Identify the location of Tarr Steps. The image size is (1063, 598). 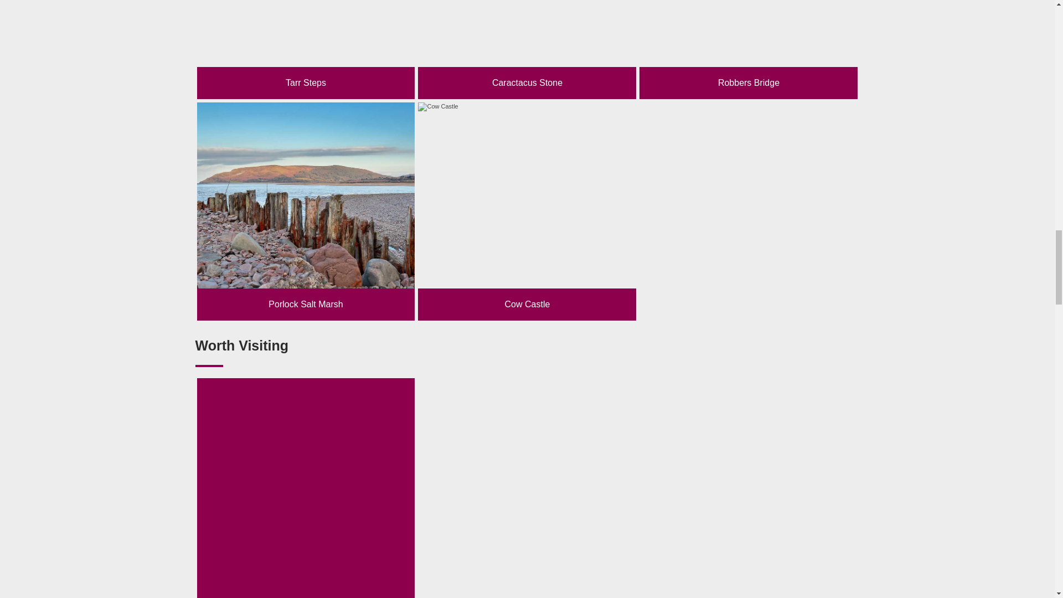
(306, 50).